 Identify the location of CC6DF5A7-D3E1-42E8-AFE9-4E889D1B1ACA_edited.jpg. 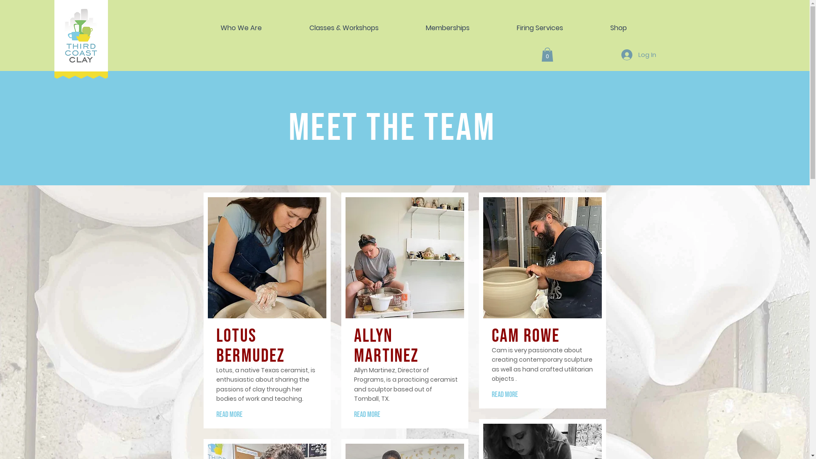
(542, 258).